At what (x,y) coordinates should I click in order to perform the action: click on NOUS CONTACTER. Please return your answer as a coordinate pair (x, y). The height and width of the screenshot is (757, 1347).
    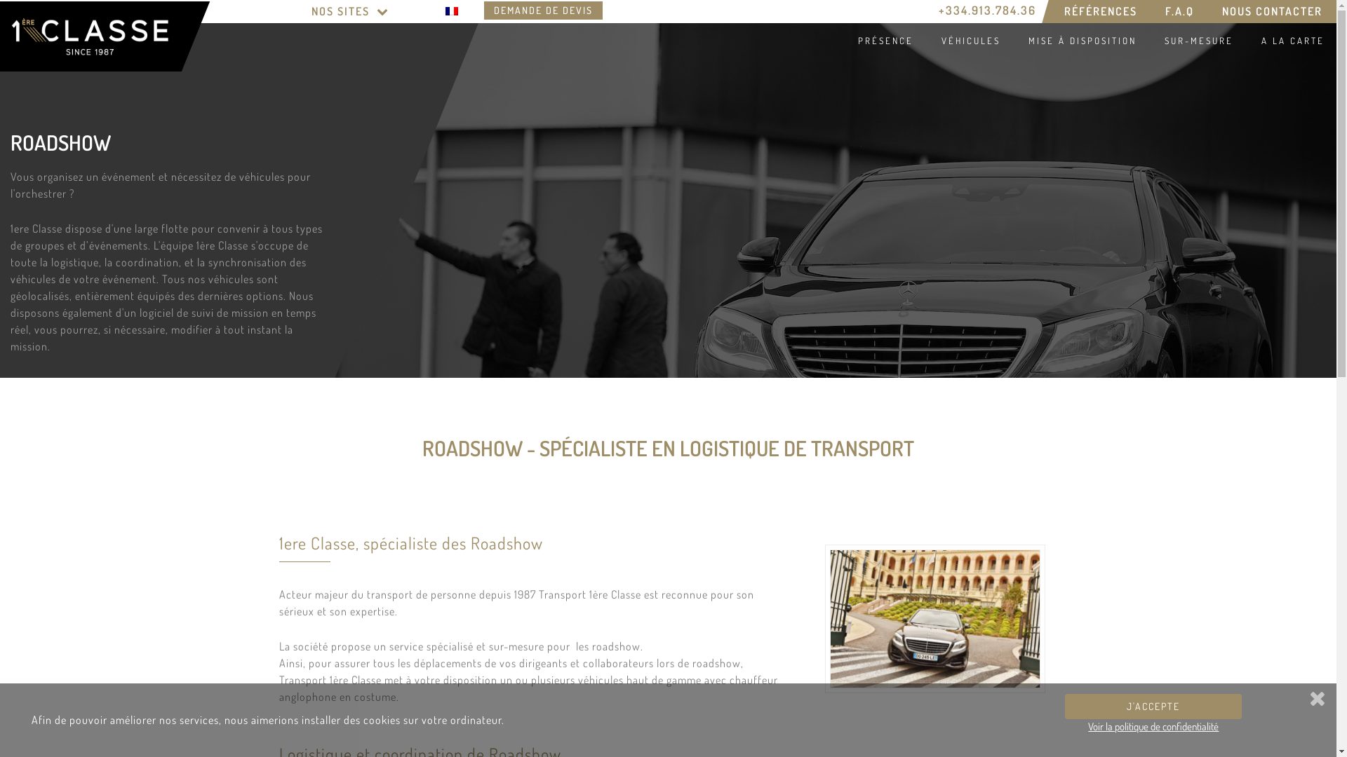
    Looking at the image, I should click on (1273, 11).